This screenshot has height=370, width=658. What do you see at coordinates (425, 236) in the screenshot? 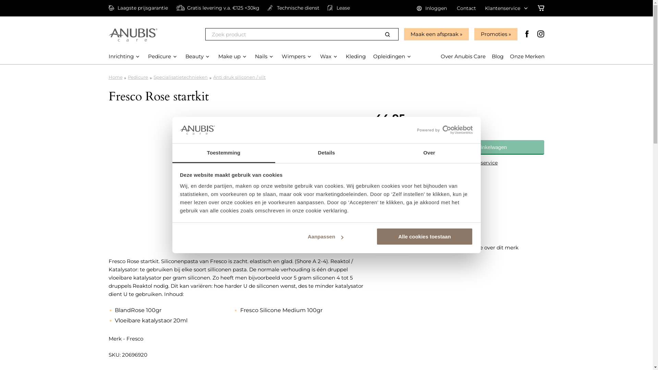
I see `Alle cookies toestaan` at bounding box center [425, 236].